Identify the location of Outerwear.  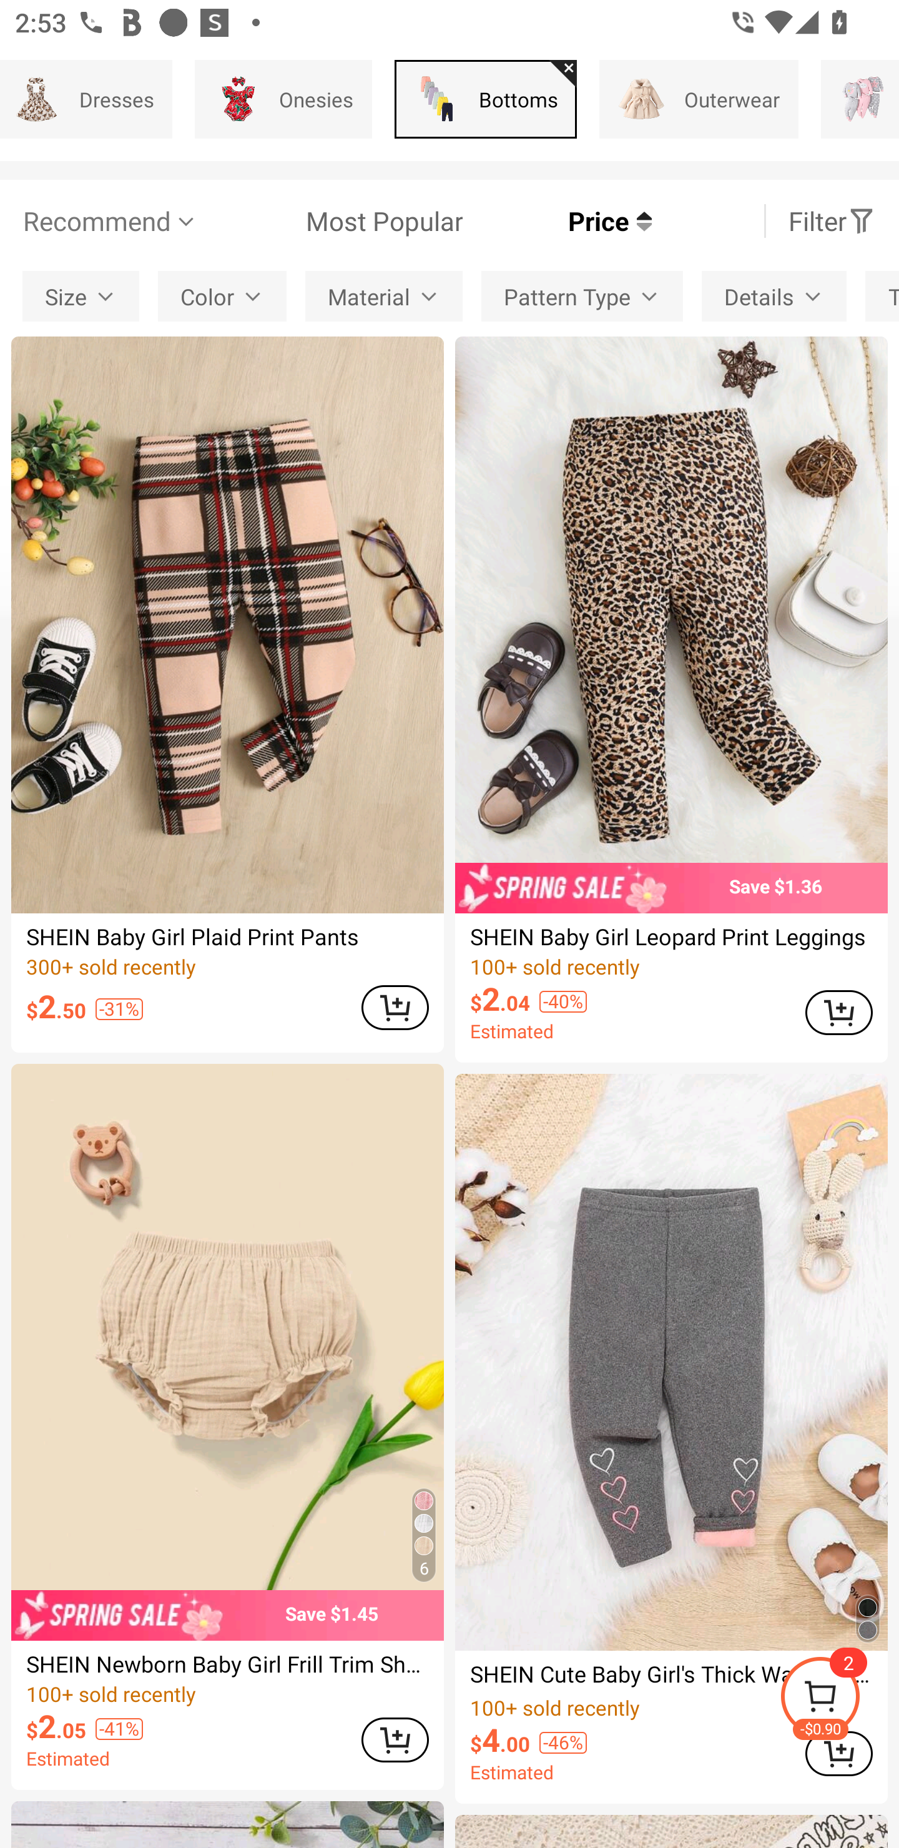
(699, 99).